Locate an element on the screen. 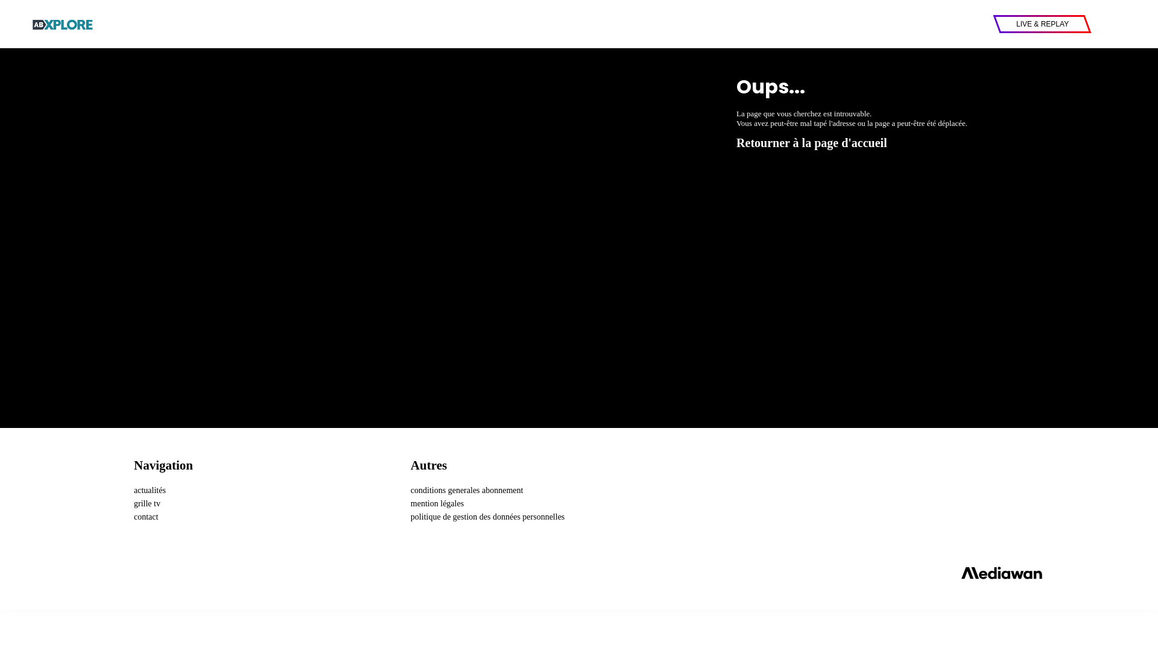  conditions generales abonnement is located at coordinates (467, 491).